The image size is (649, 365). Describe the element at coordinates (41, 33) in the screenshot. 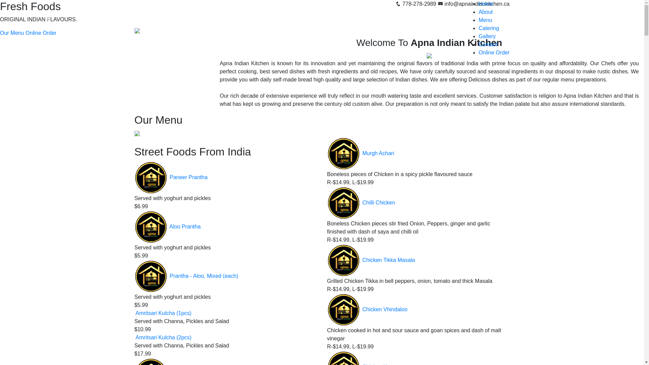

I see `Online Order` at that location.